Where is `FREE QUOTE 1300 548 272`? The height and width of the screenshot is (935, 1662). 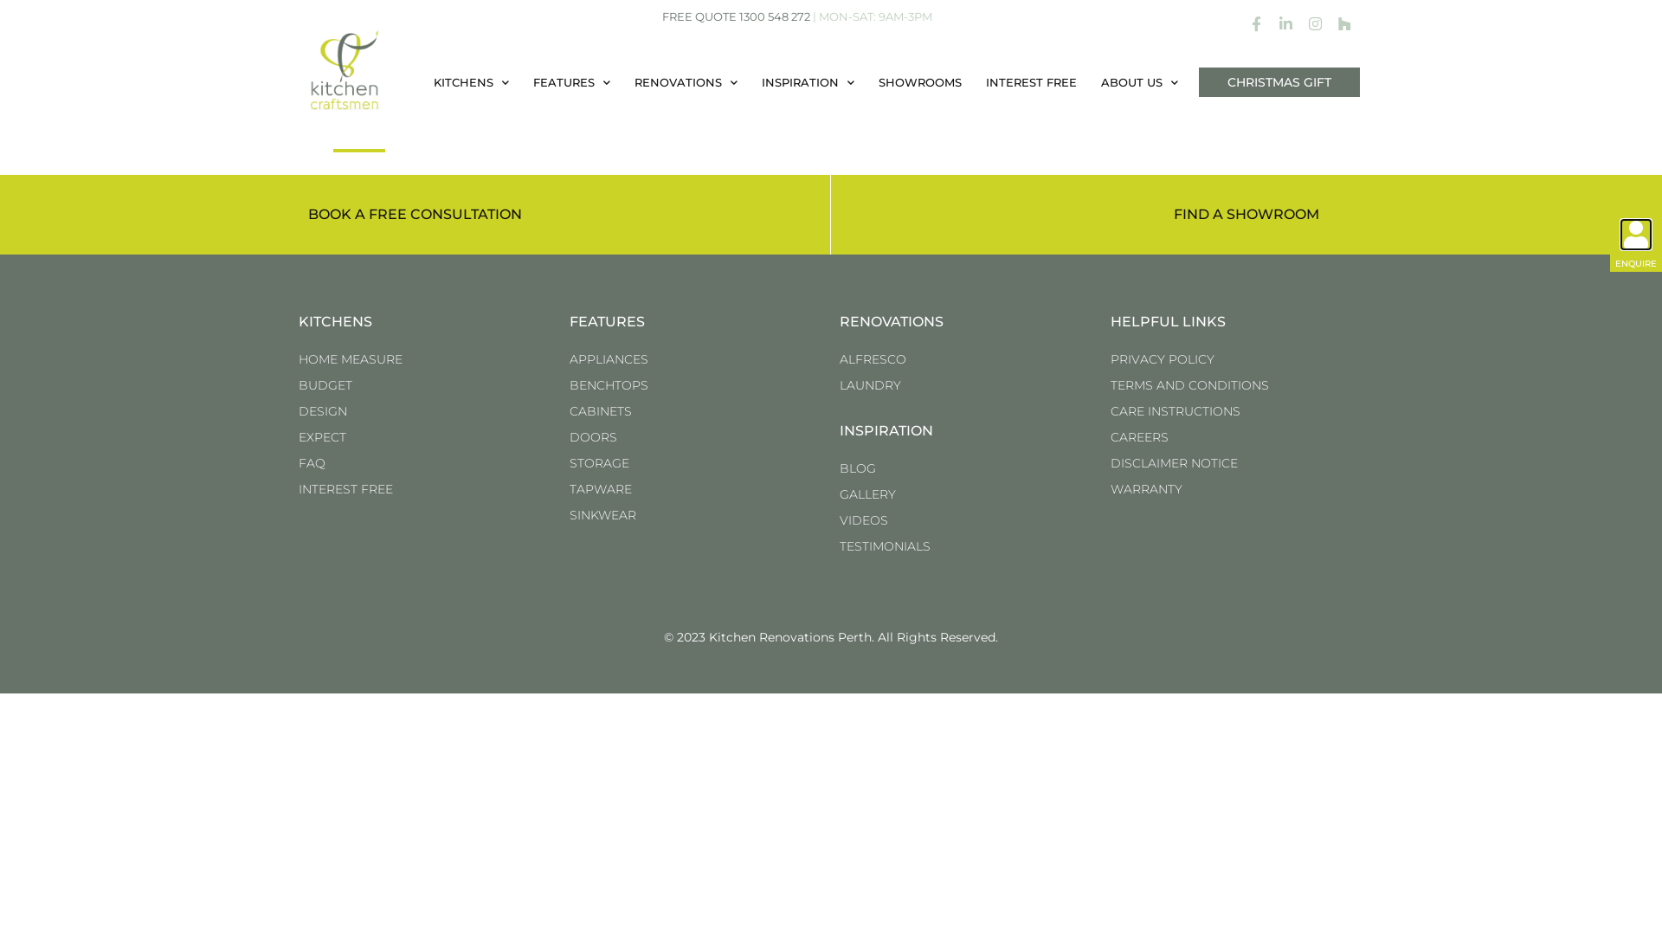
FREE QUOTE 1300 548 272 is located at coordinates (736, 16).